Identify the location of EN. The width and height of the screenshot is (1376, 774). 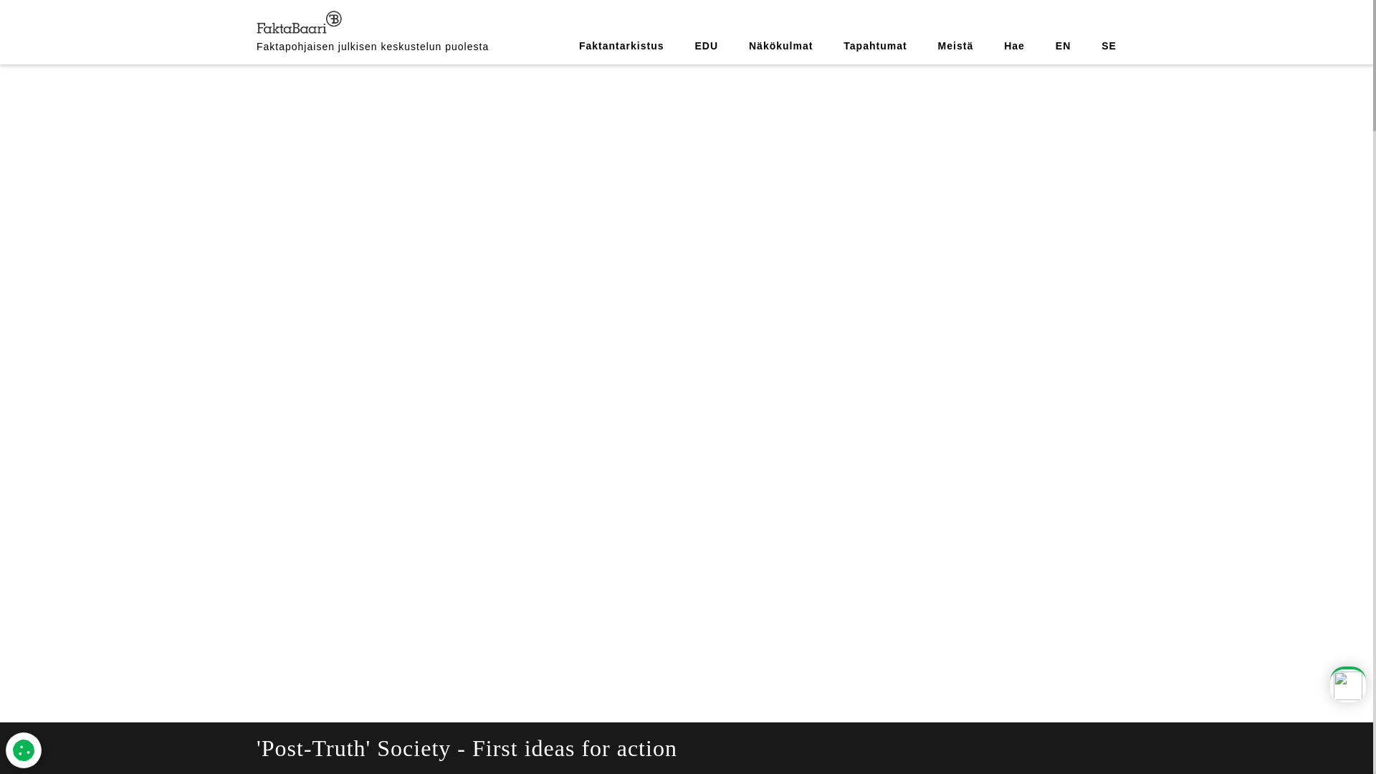
(1062, 46).